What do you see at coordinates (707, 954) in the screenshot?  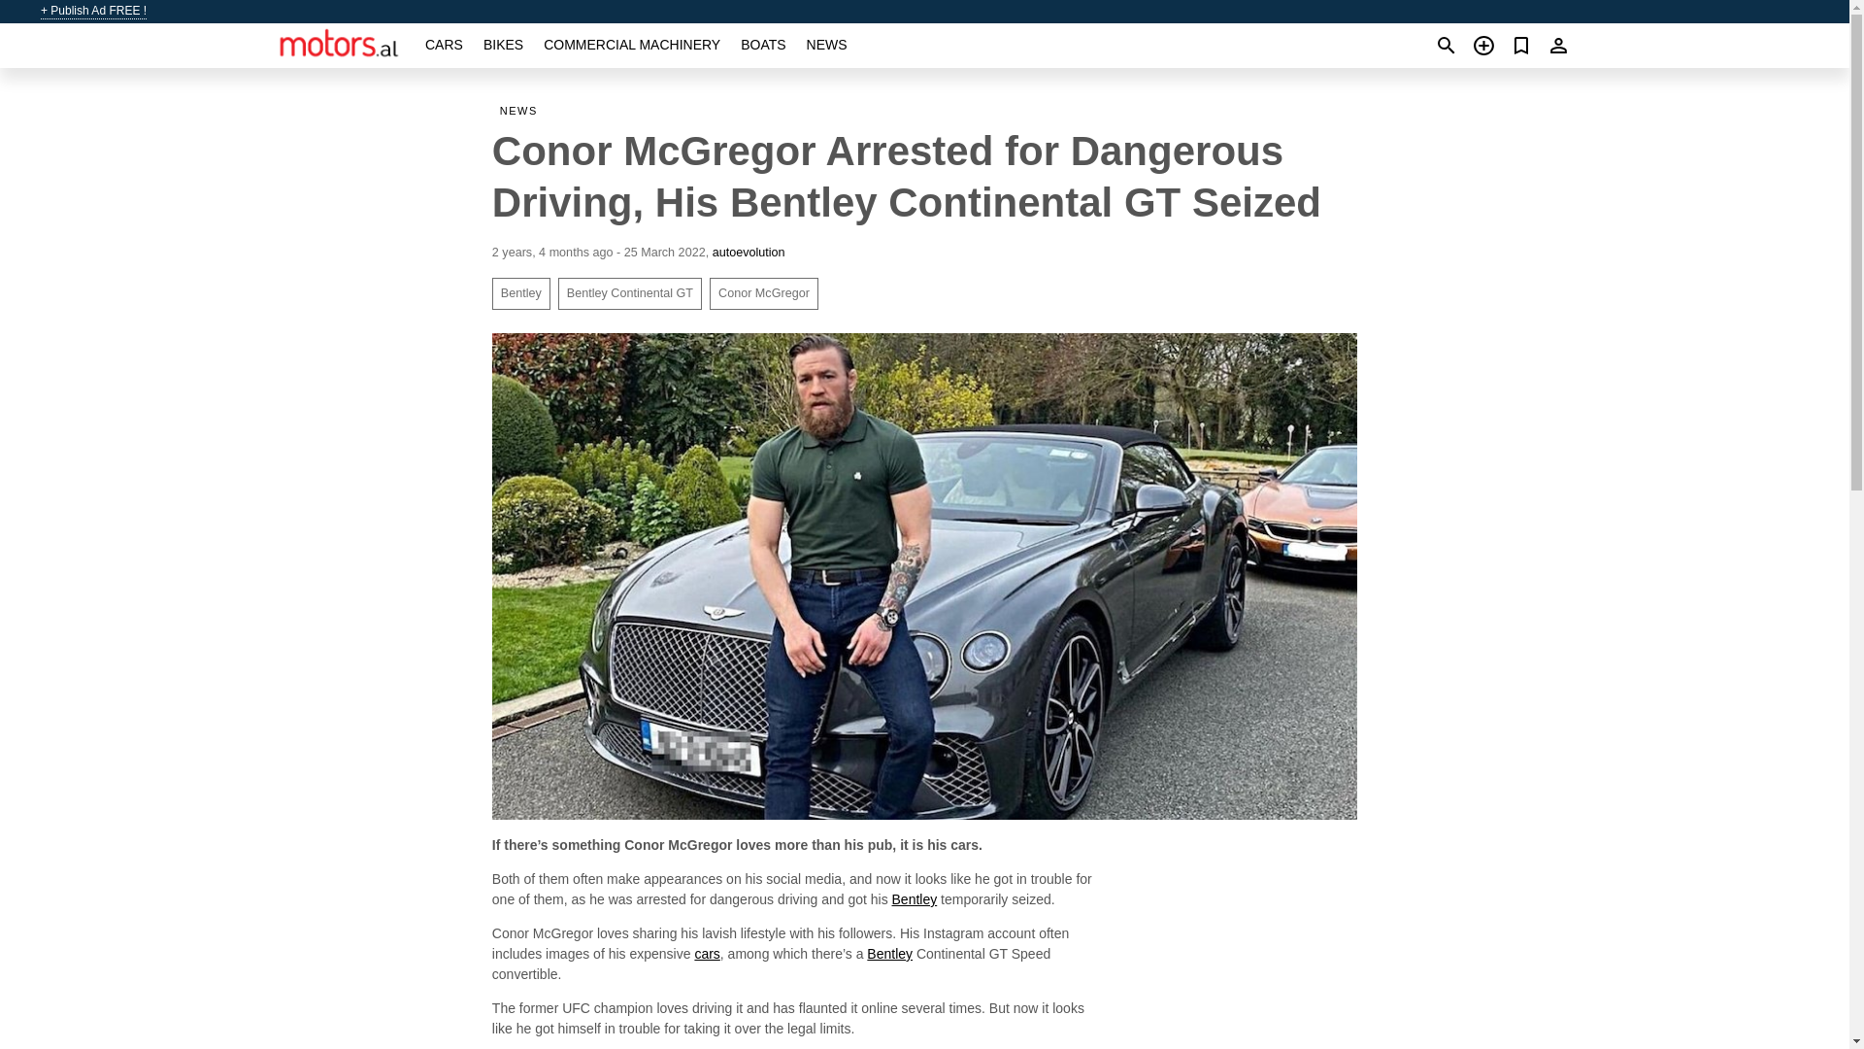 I see `cars` at bounding box center [707, 954].